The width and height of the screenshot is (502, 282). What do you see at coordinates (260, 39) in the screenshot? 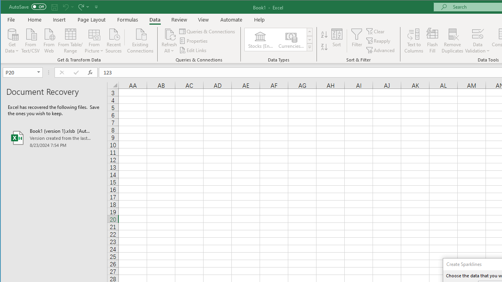
I see `Stocks (English)` at bounding box center [260, 39].